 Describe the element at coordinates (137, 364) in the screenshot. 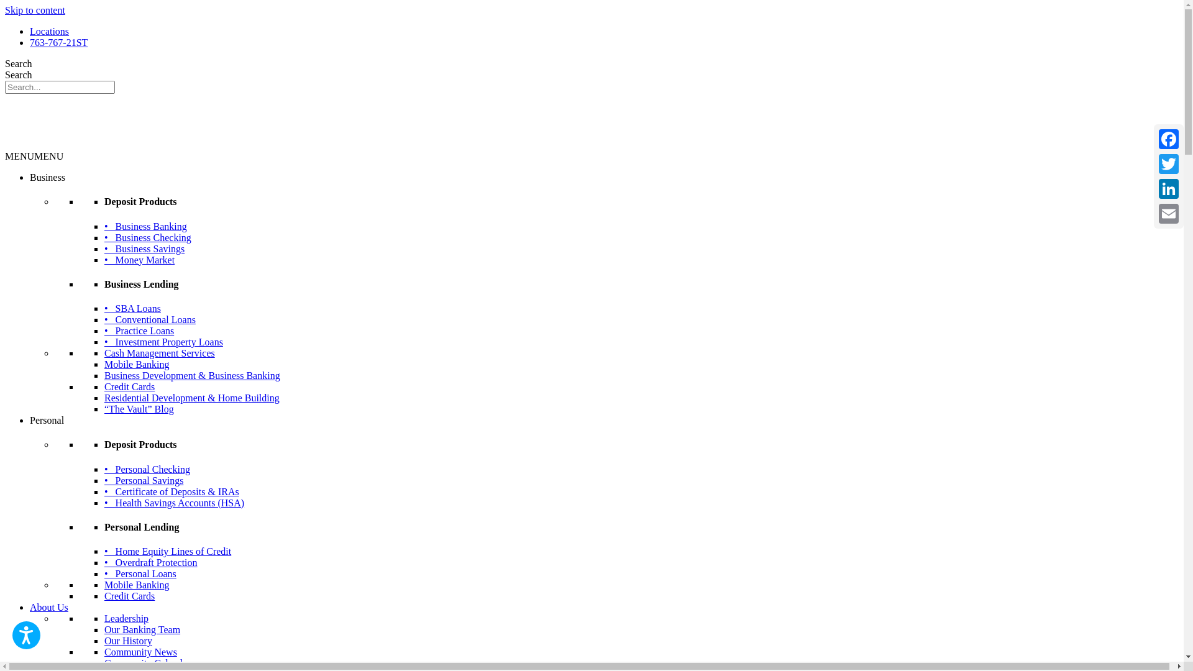

I see `Mobile Banking` at that location.